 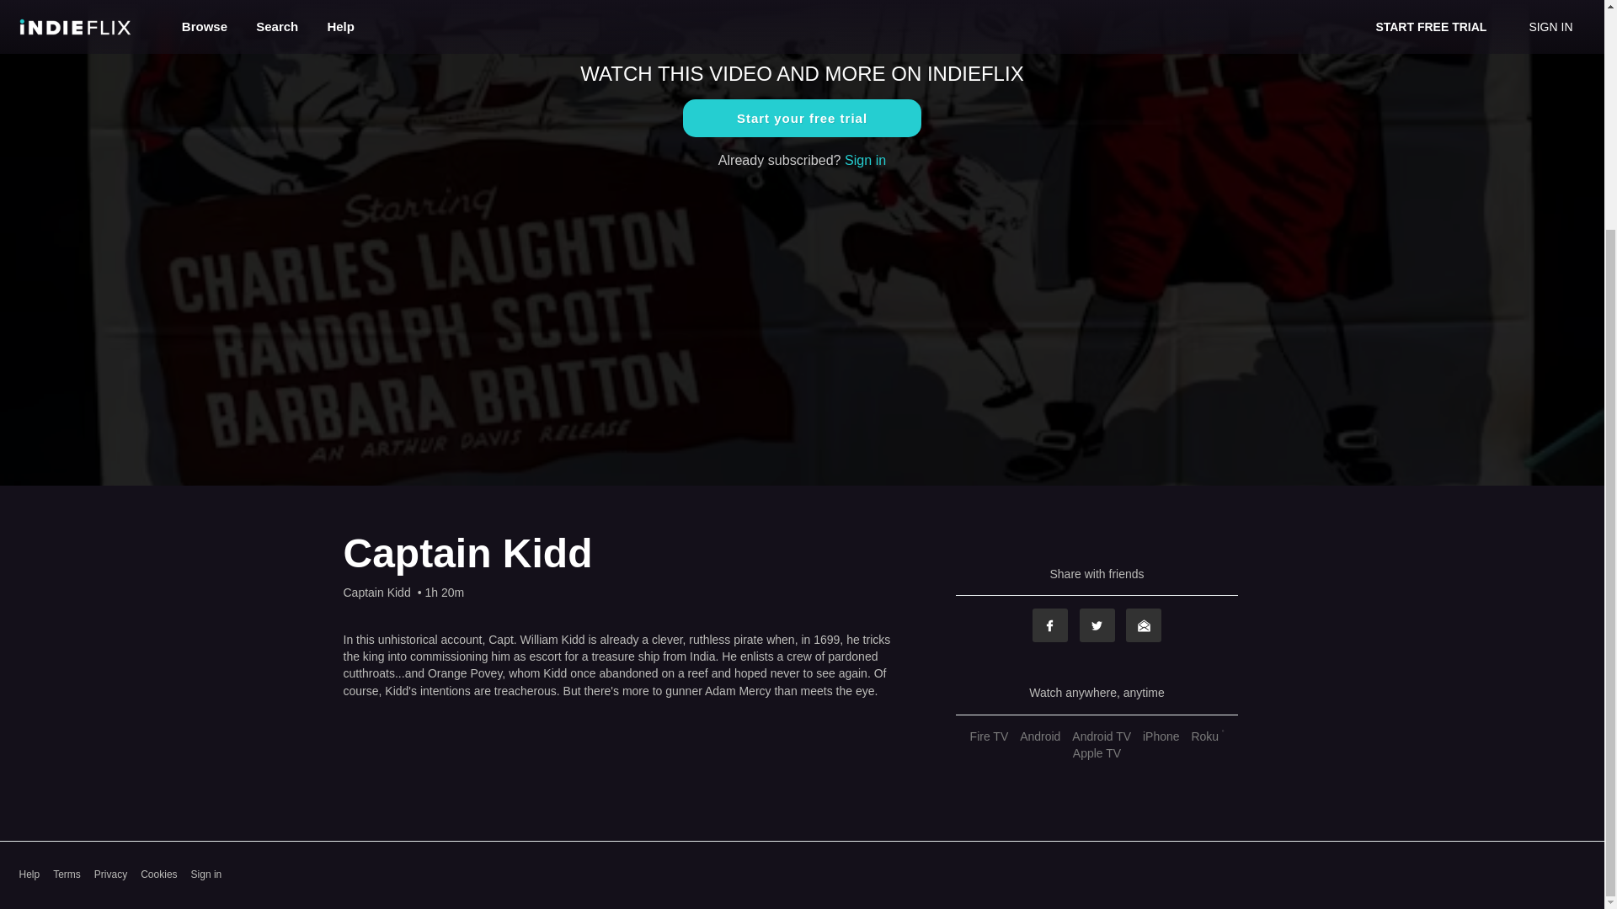 I want to click on Start your free trial, so click(x=802, y=118).